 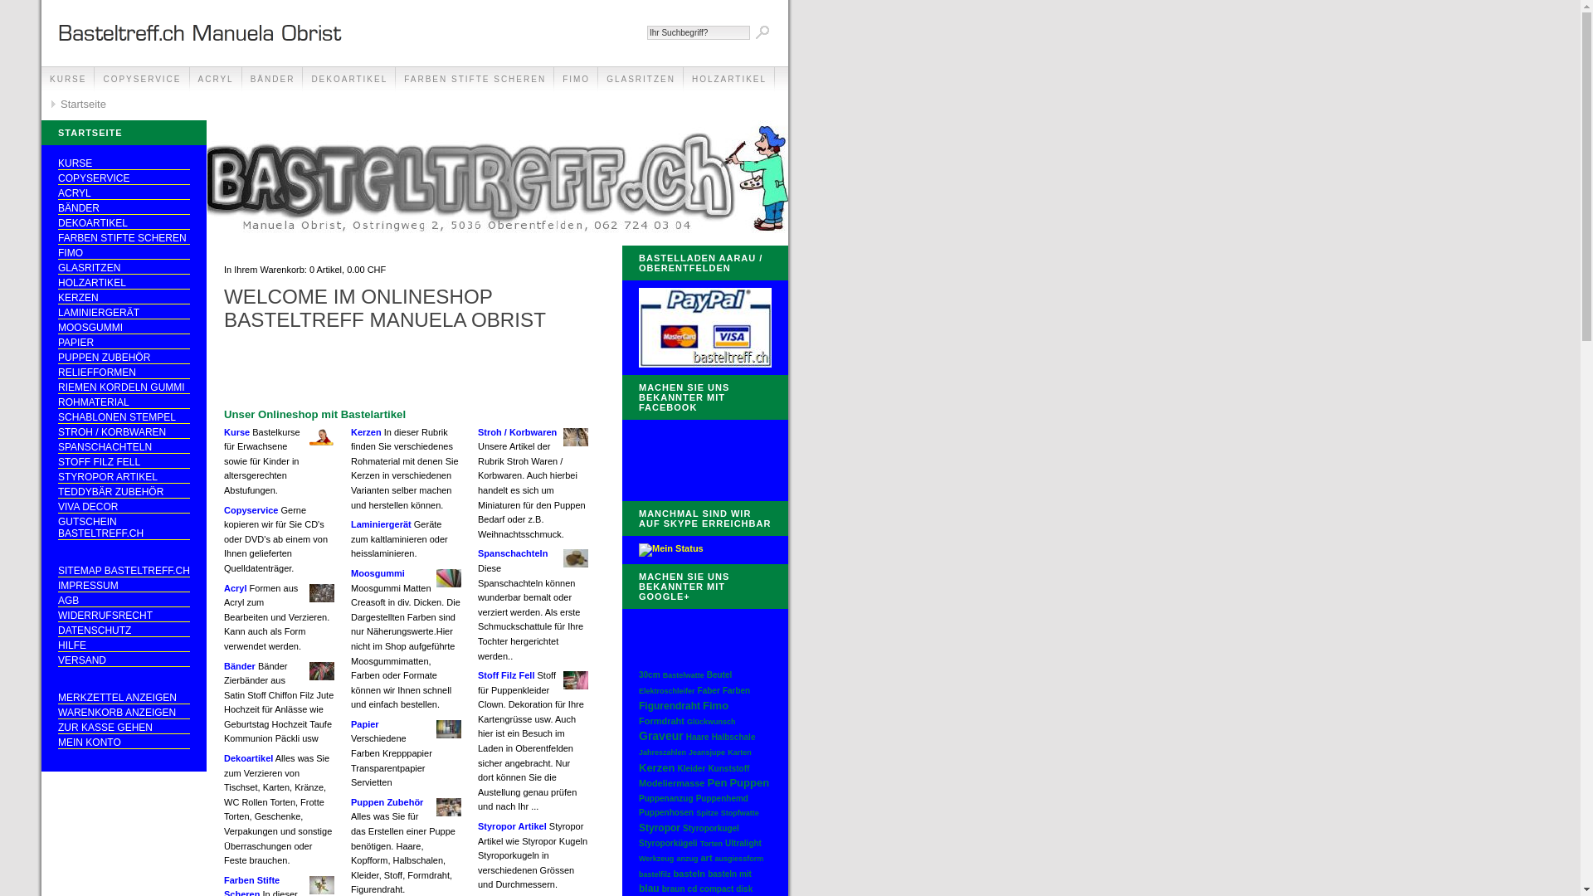 What do you see at coordinates (743, 843) in the screenshot?
I see `Ultralight` at bounding box center [743, 843].